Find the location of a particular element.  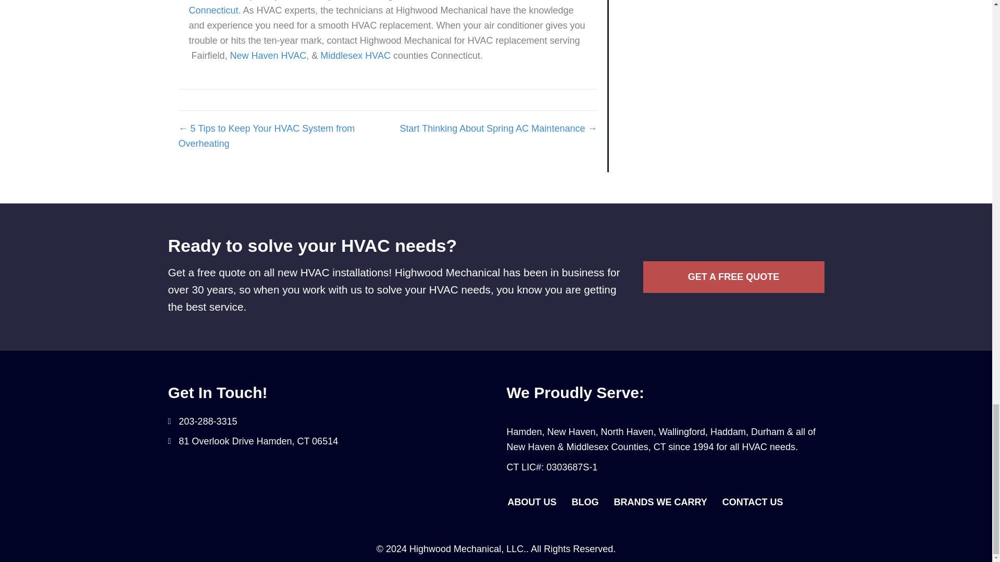

Middlesex HVAC is located at coordinates (355, 55).